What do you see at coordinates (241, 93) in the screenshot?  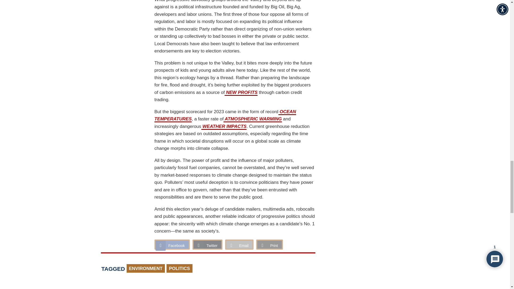 I see `NEW PROFITS` at bounding box center [241, 93].